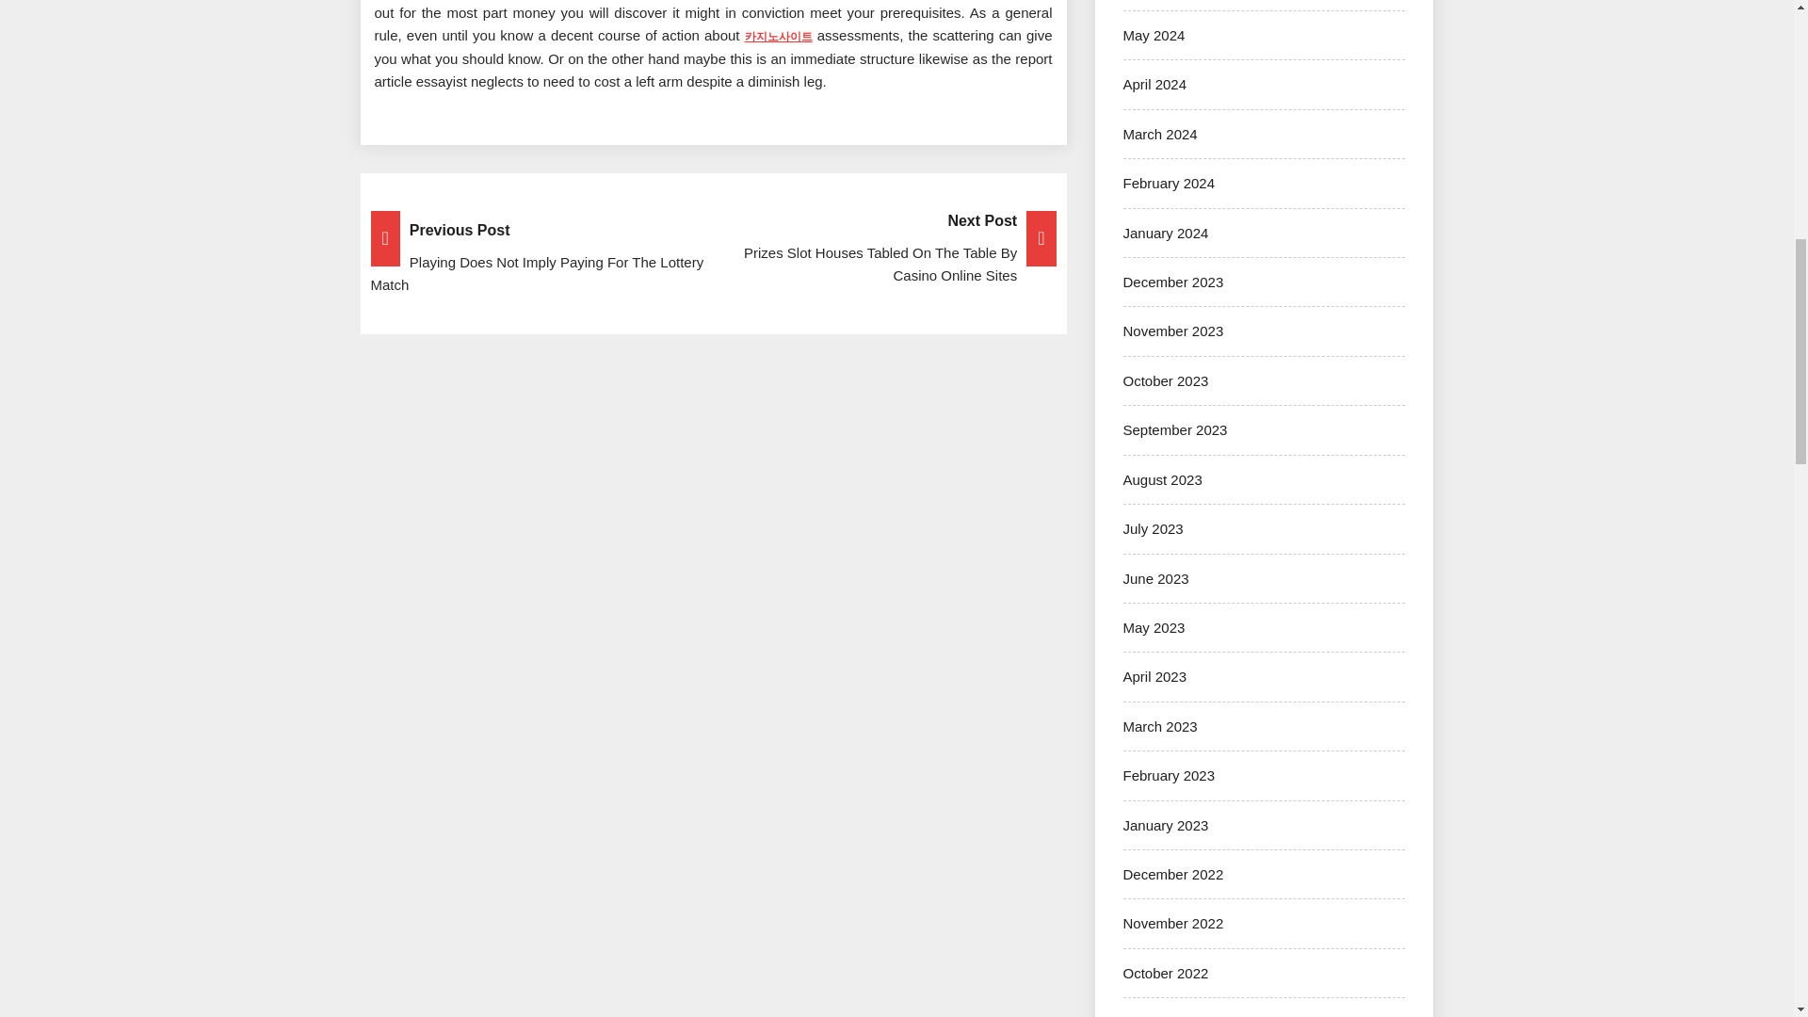 The height and width of the screenshot is (1017, 1808). What do you see at coordinates (1153, 627) in the screenshot?
I see `May 2023` at bounding box center [1153, 627].